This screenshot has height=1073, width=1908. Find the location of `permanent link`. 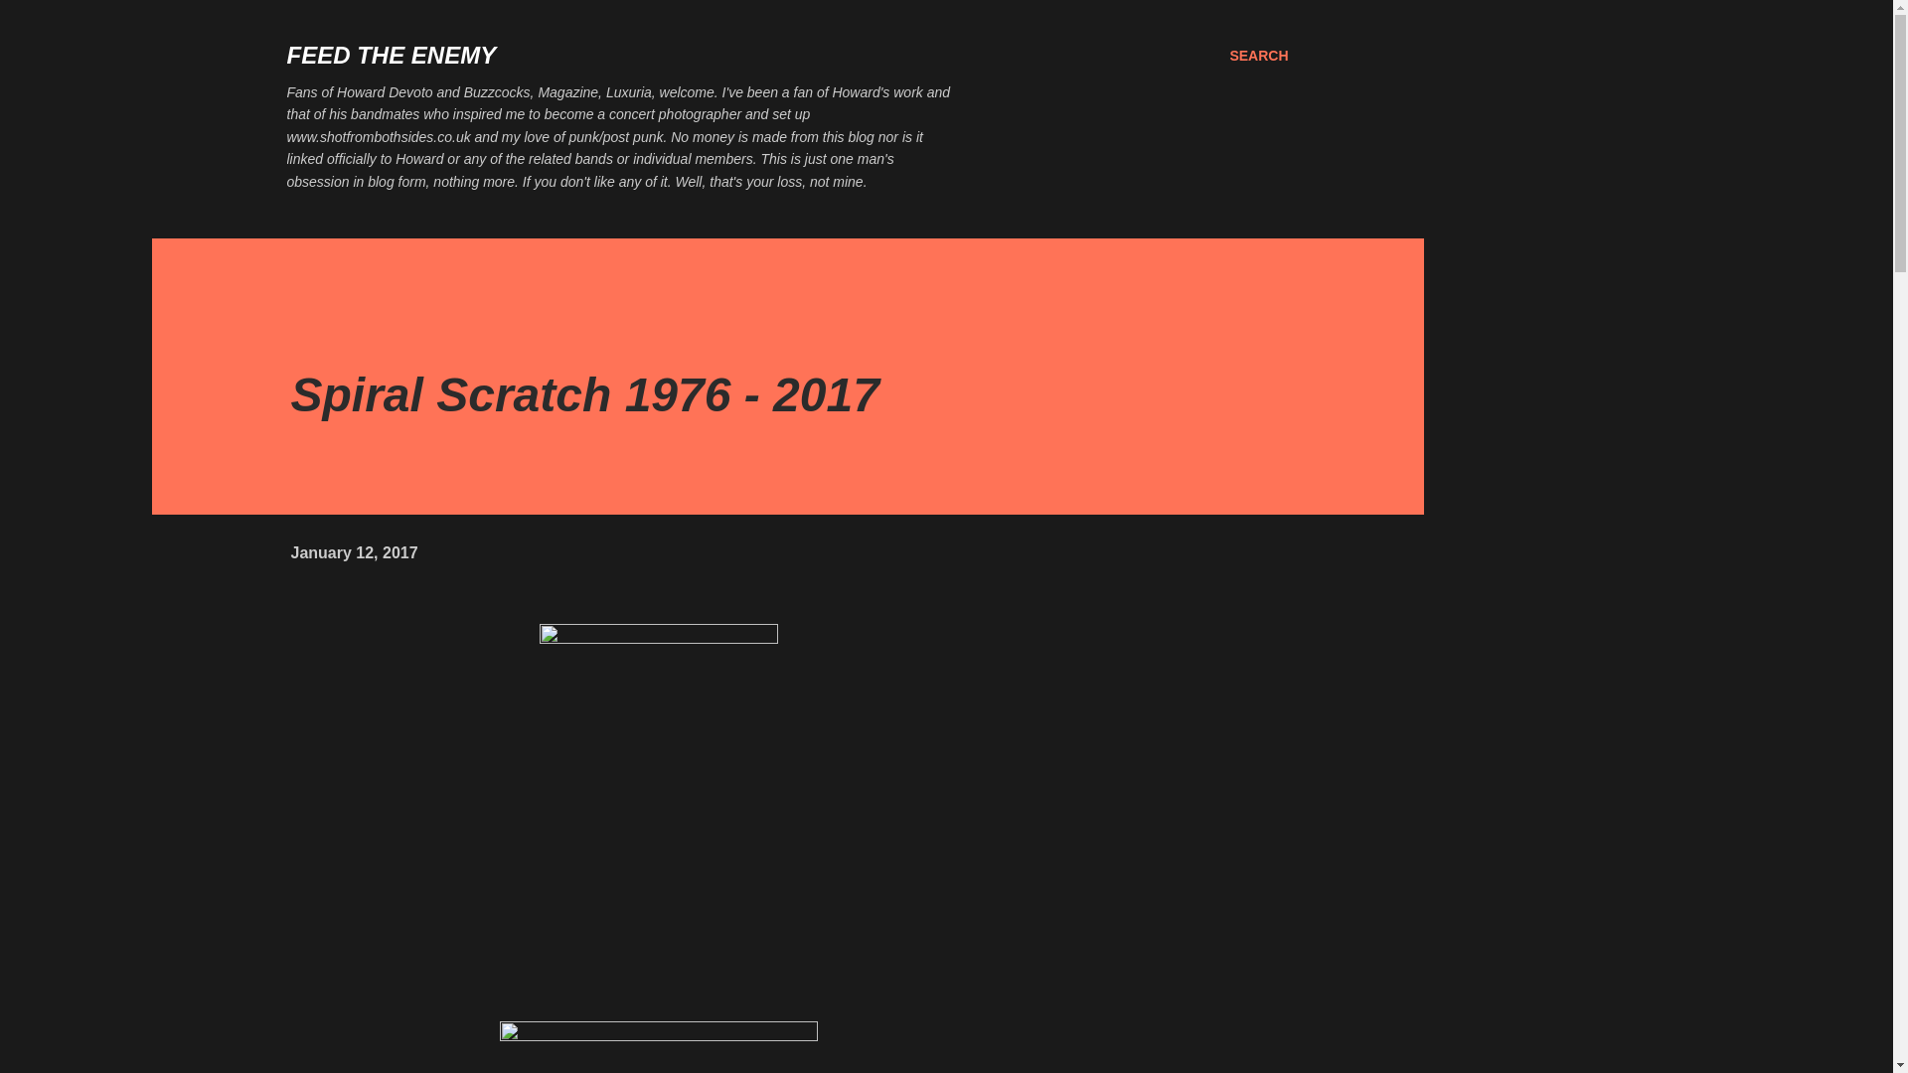

permanent link is located at coordinates (354, 552).